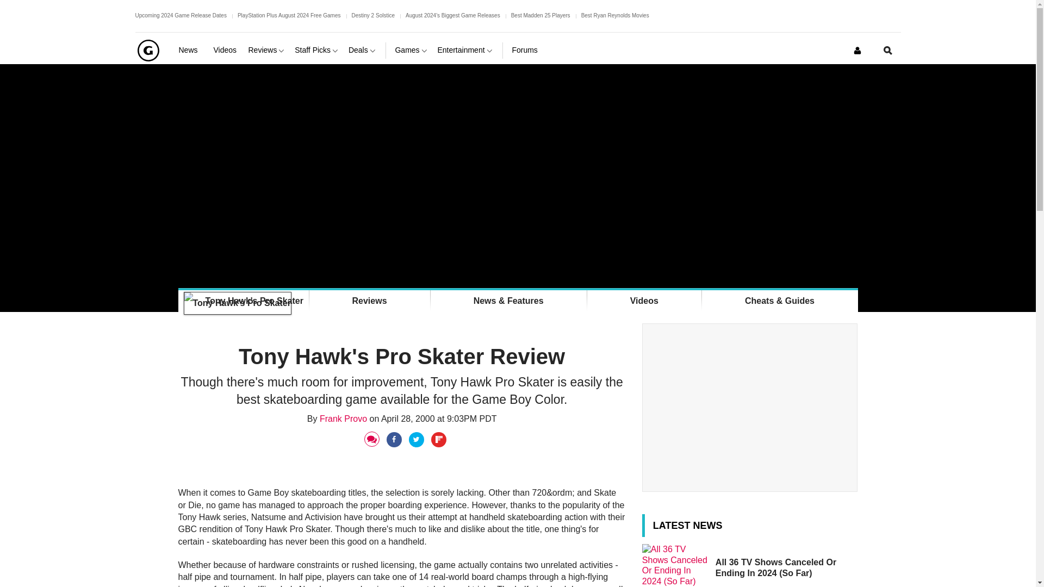 The image size is (1044, 587). What do you see at coordinates (363, 50) in the screenshot?
I see `Deals` at bounding box center [363, 50].